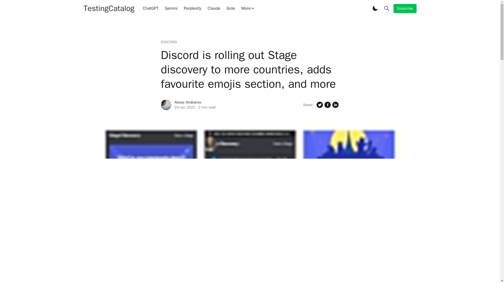 The height and width of the screenshot is (283, 504). I want to click on Claude, so click(214, 8).